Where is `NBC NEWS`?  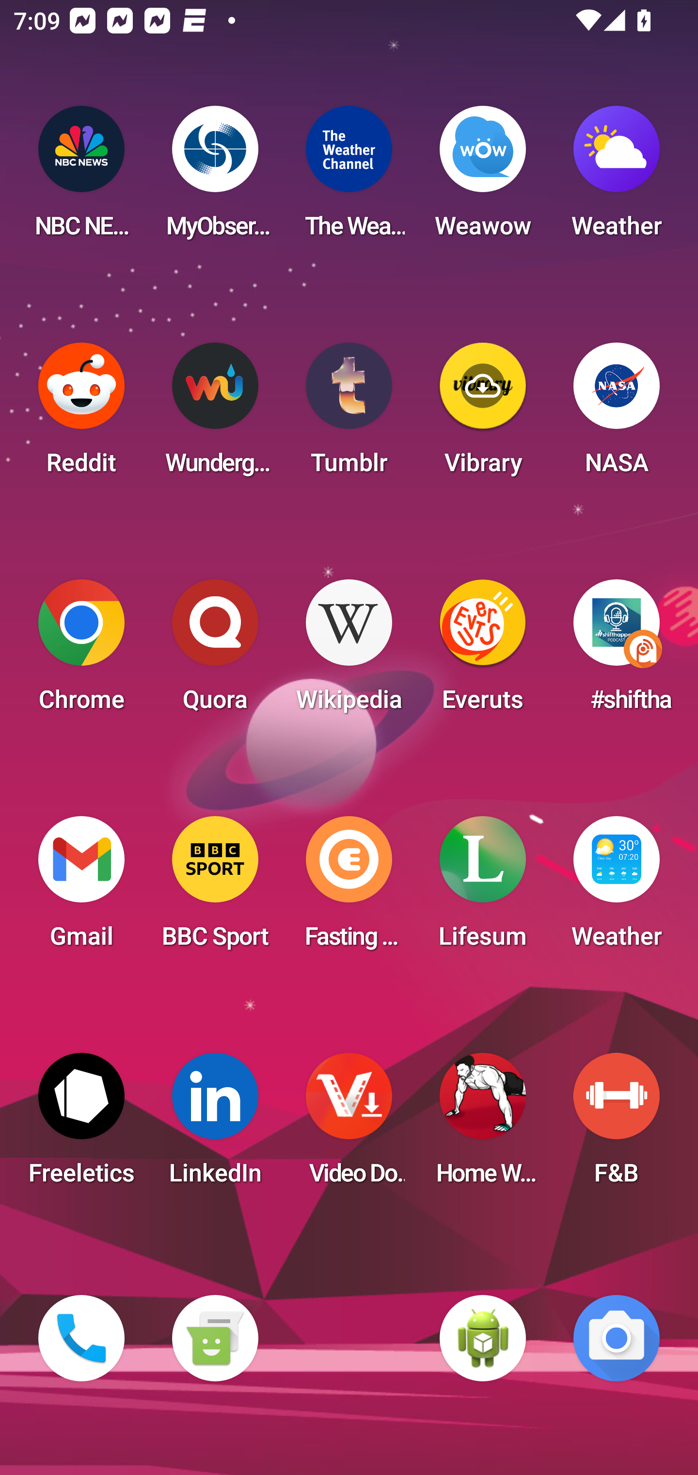
NBC NEWS is located at coordinates (81, 178).